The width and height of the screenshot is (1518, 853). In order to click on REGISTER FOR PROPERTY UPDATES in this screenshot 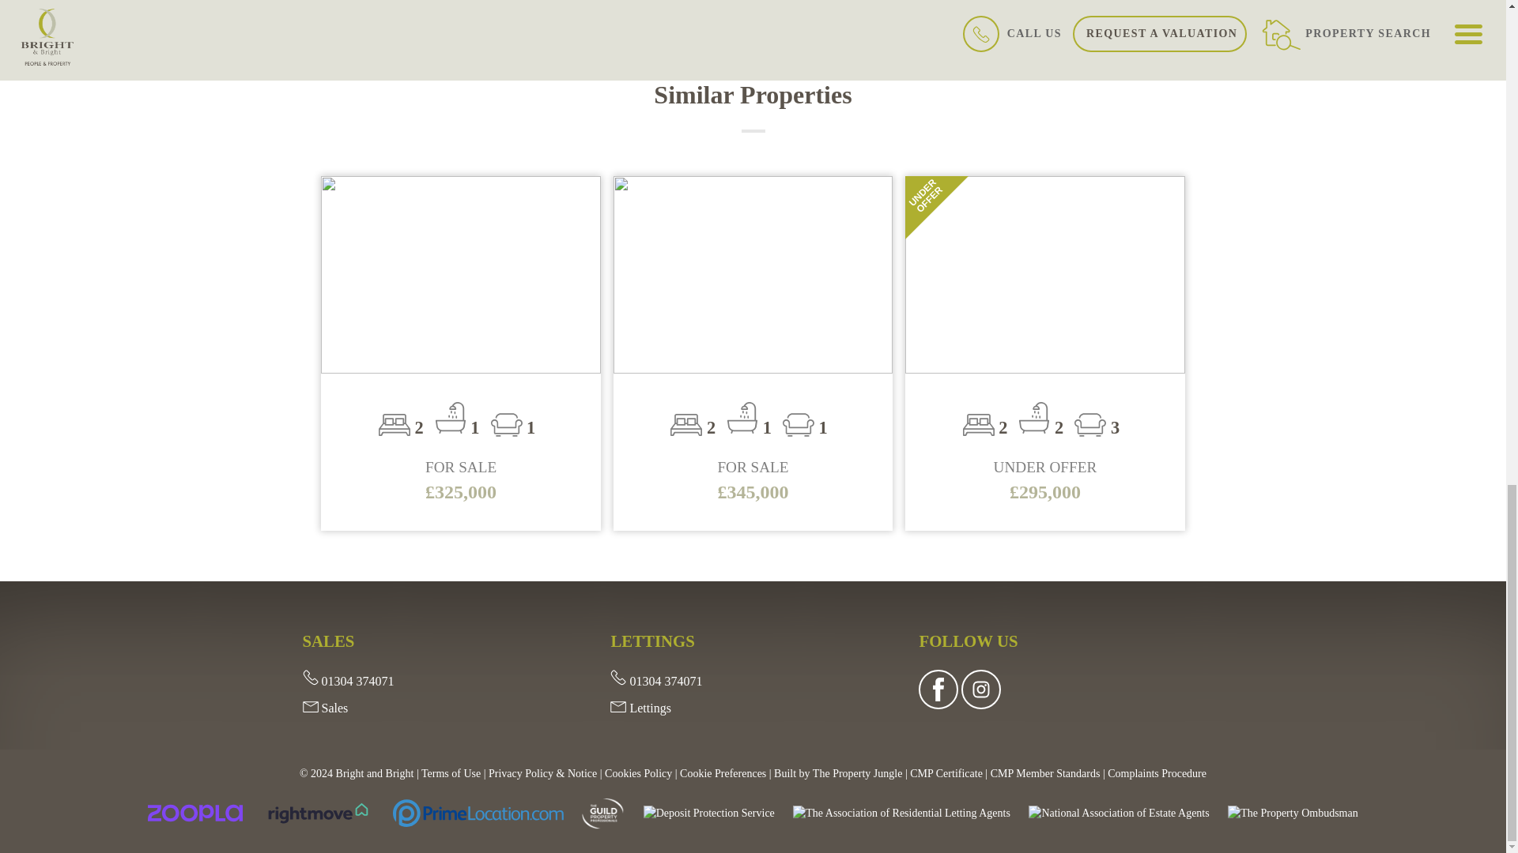, I will do `click(1099, 17)`.